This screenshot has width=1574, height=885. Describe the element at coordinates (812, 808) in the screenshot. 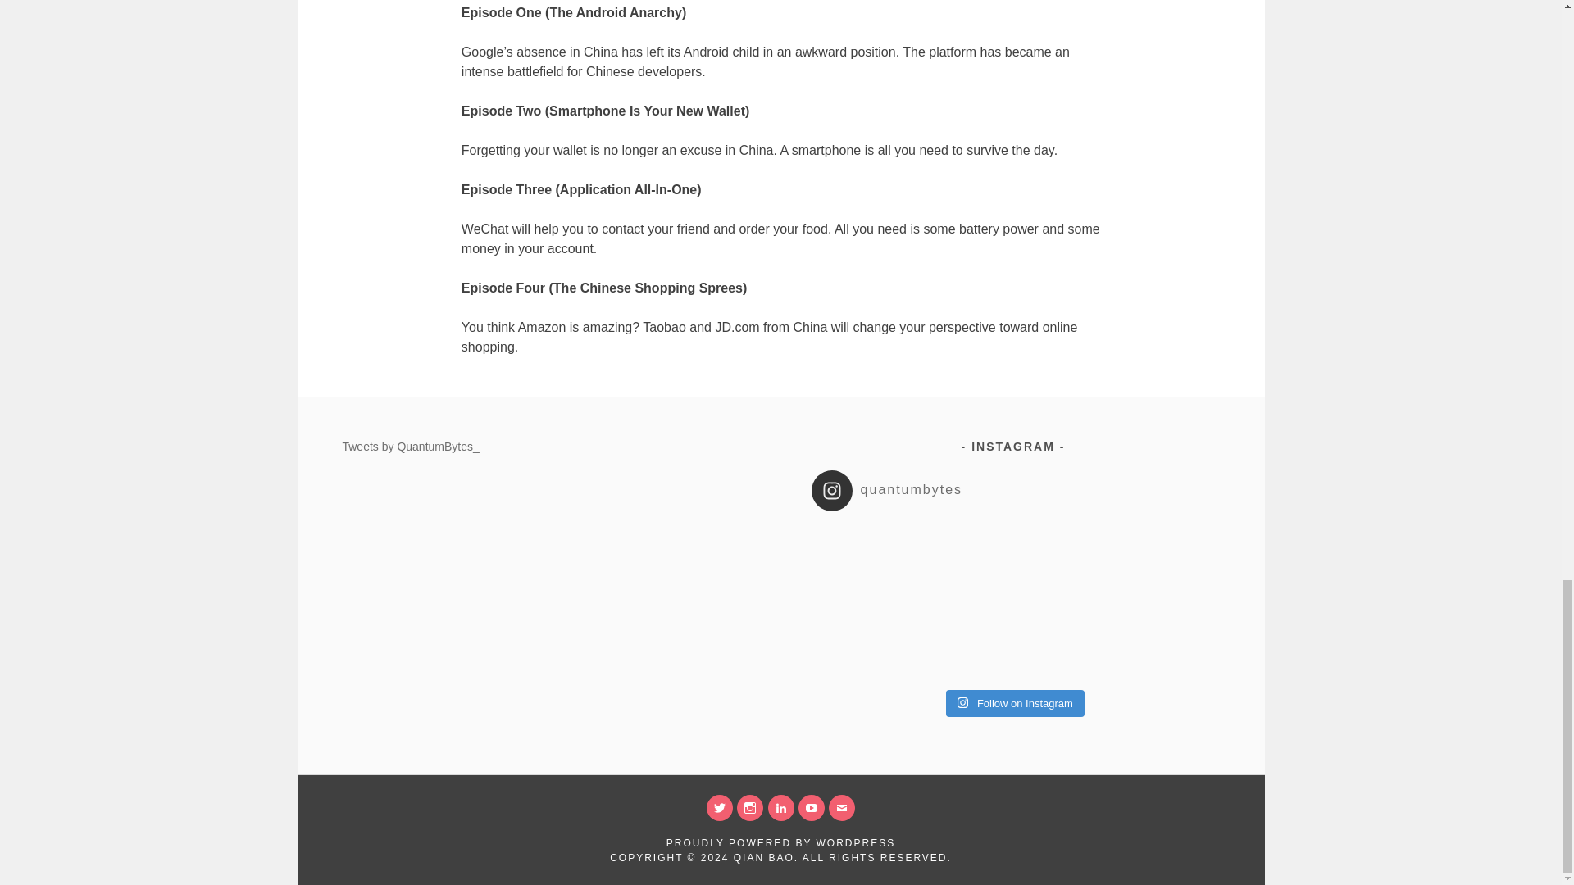

I see `YOUTUBE` at that location.